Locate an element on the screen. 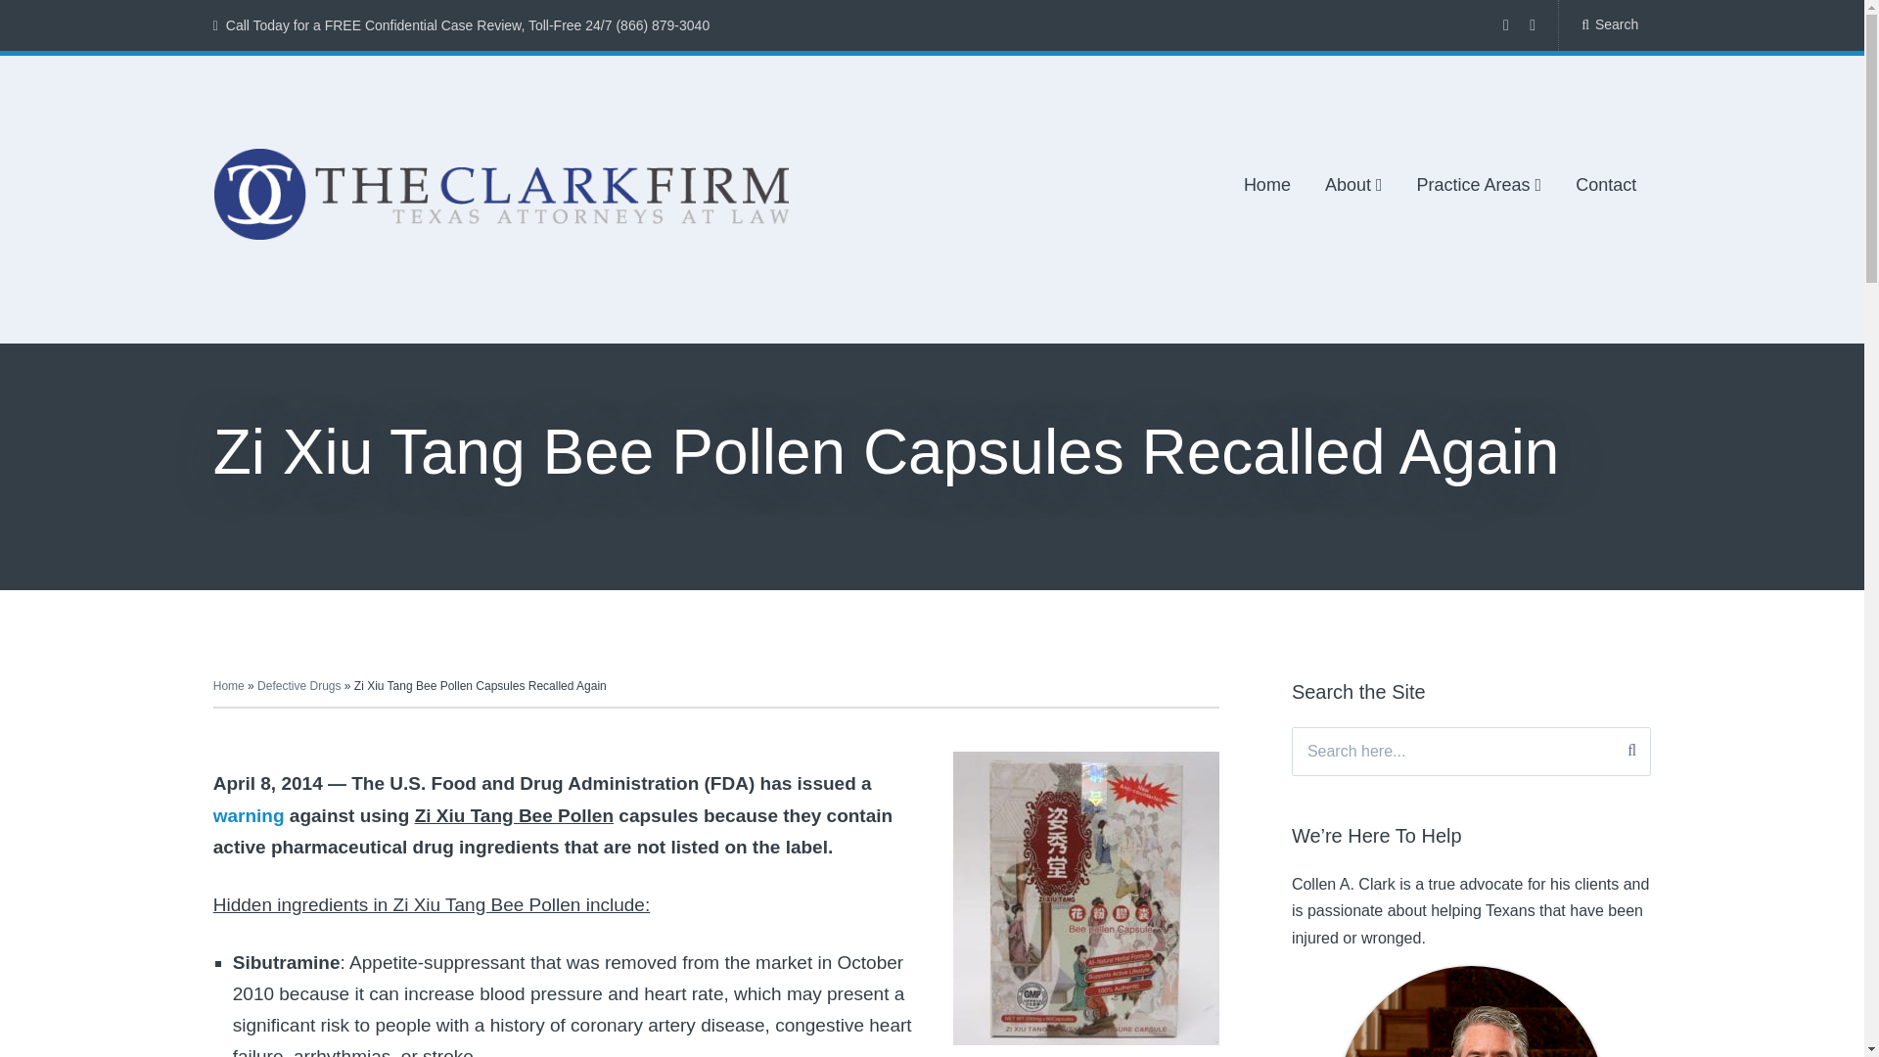 This screenshot has width=1879, height=1057. About is located at coordinates (1353, 186).